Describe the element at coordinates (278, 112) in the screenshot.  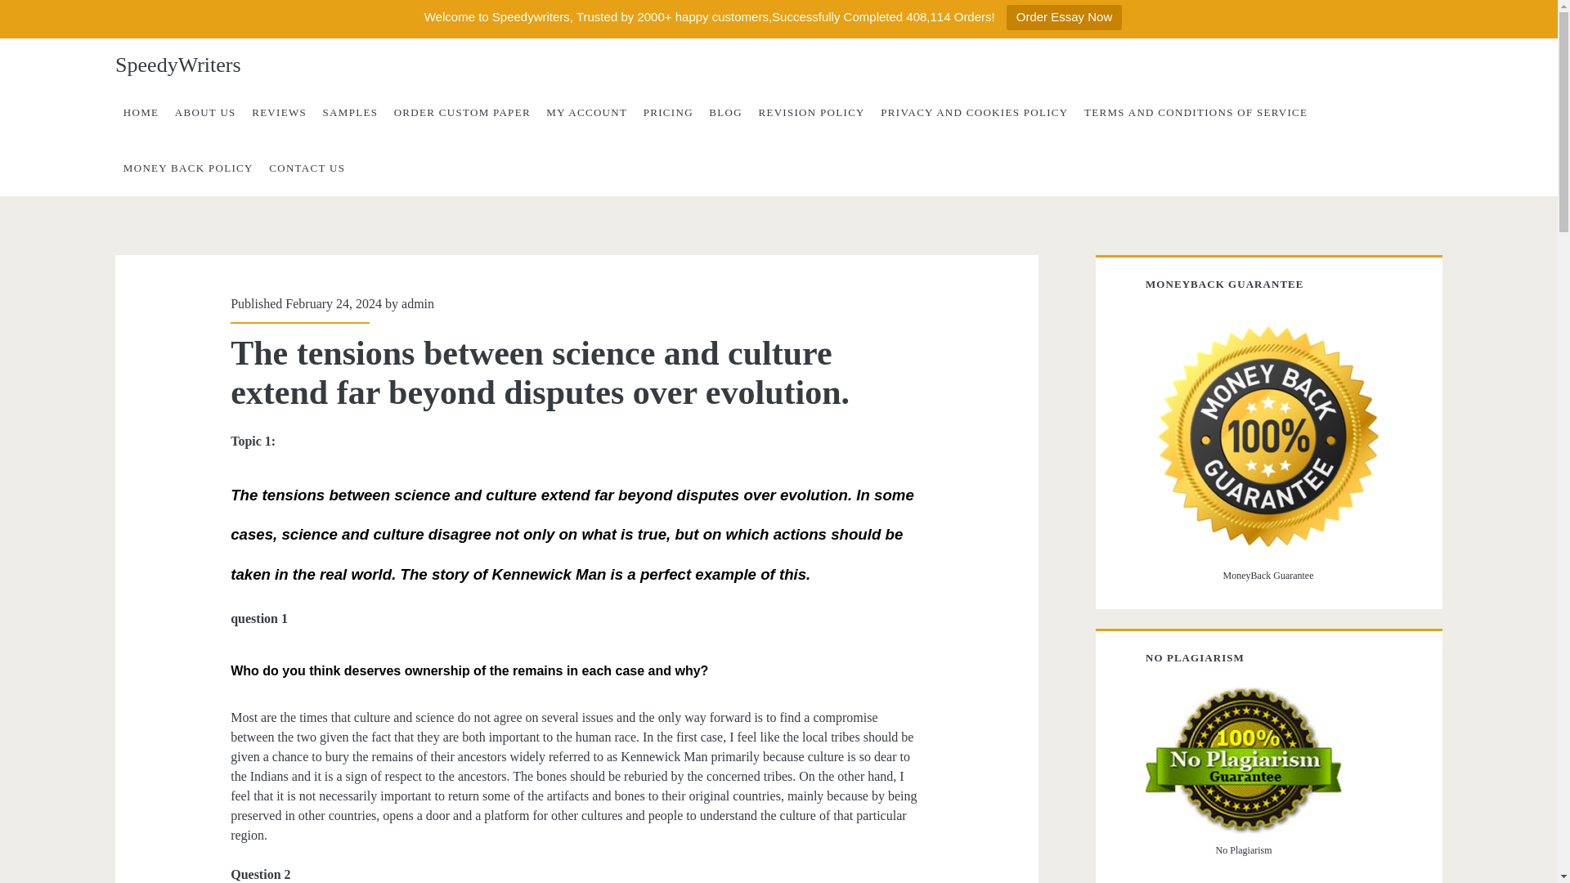
I see `REVIEWS` at that location.